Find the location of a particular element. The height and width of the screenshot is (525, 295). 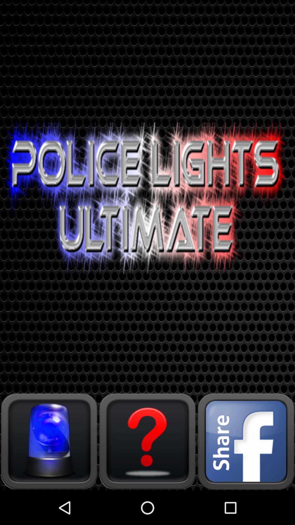

share facebook is located at coordinates (246, 441).